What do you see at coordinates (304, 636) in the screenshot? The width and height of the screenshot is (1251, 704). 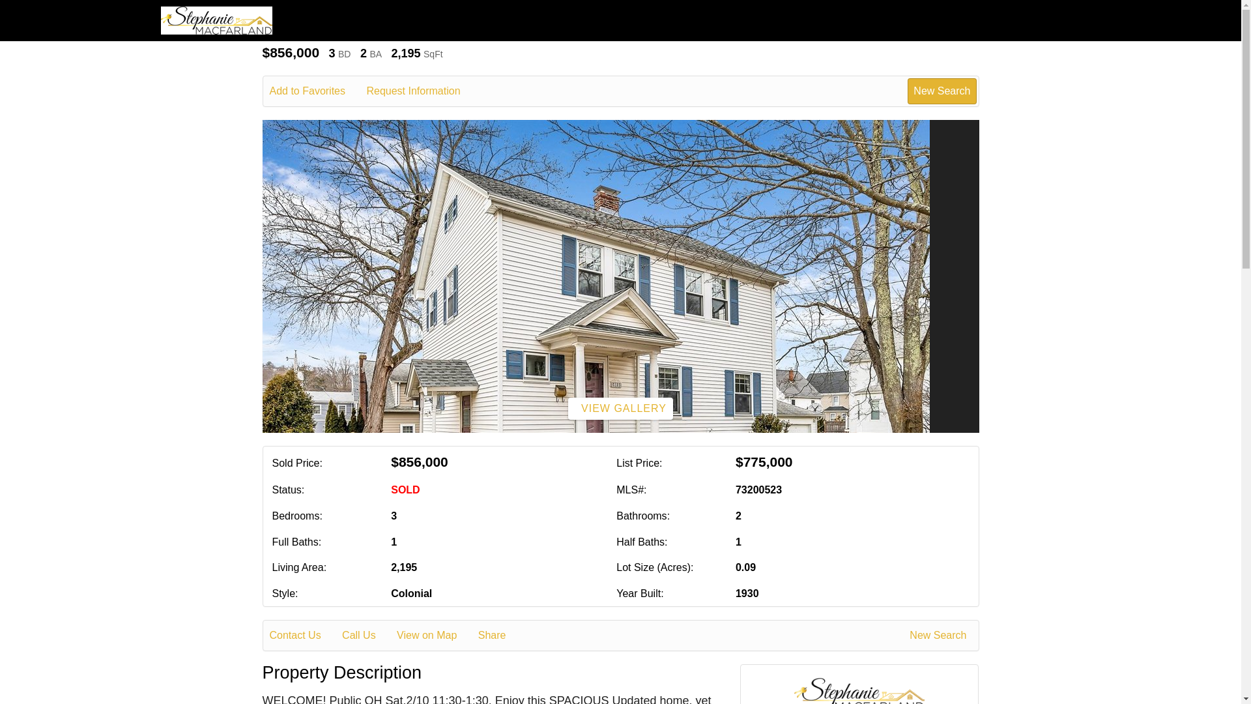 I see `Contact Us` at bounding box center [304, 636].